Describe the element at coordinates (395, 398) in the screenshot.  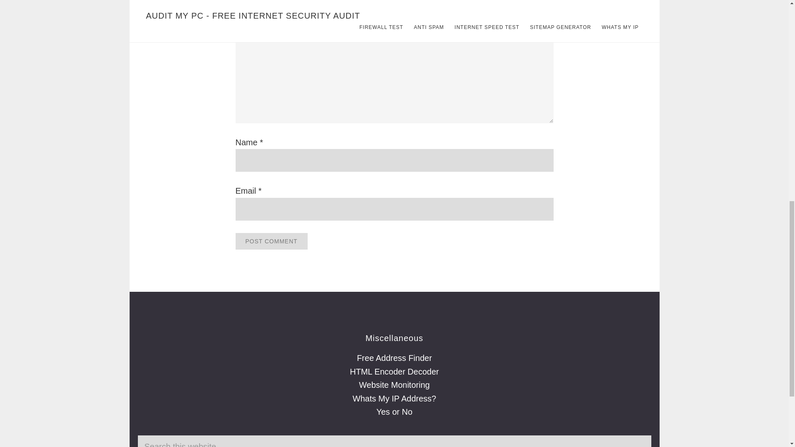
I see `Whats My IP Address?` at that location.